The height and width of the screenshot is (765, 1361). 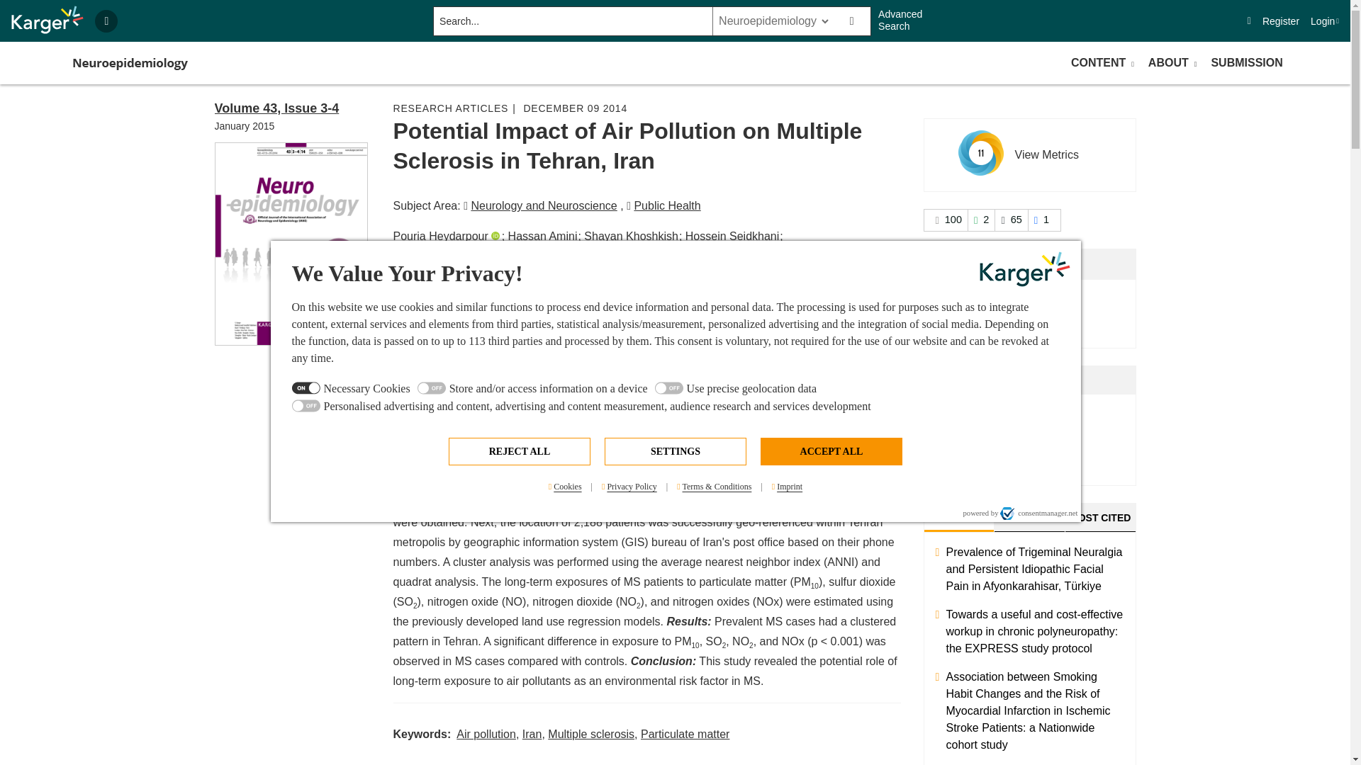 What do you see at coordinates (520, 450) in the screenshot?
I see `REJECT ALL` at bounding box center [520, 450].